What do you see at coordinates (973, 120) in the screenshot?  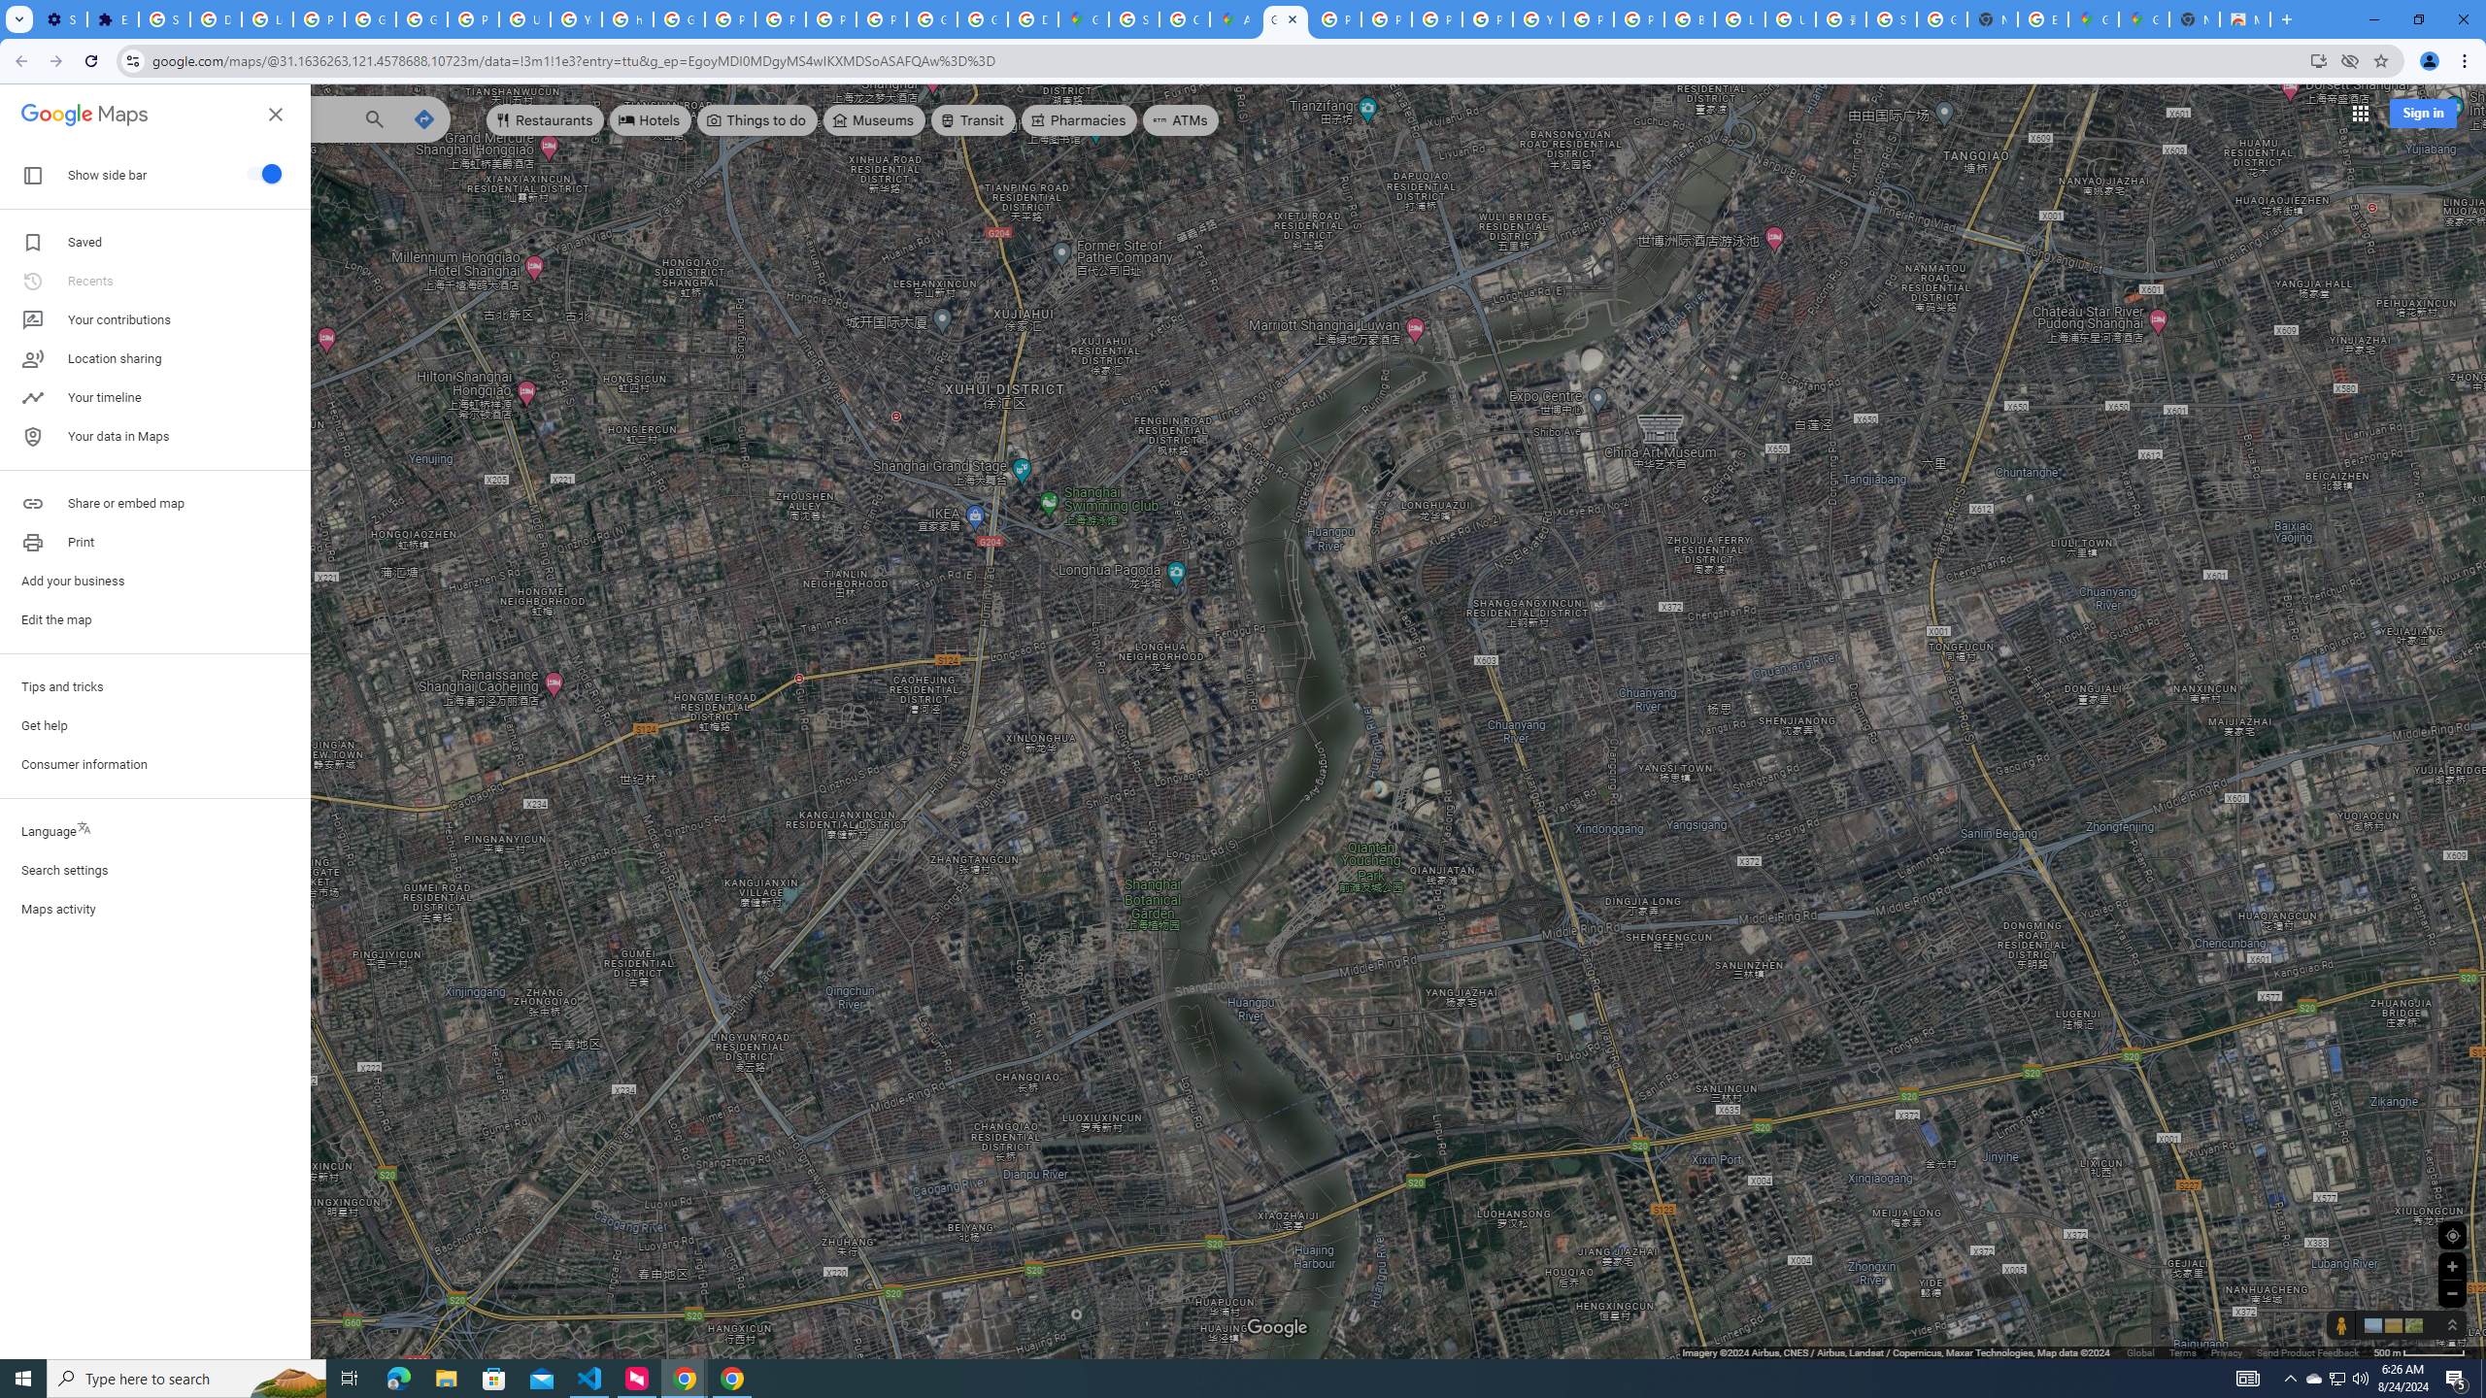 I see `Transit` at bounding box center [973, 120].